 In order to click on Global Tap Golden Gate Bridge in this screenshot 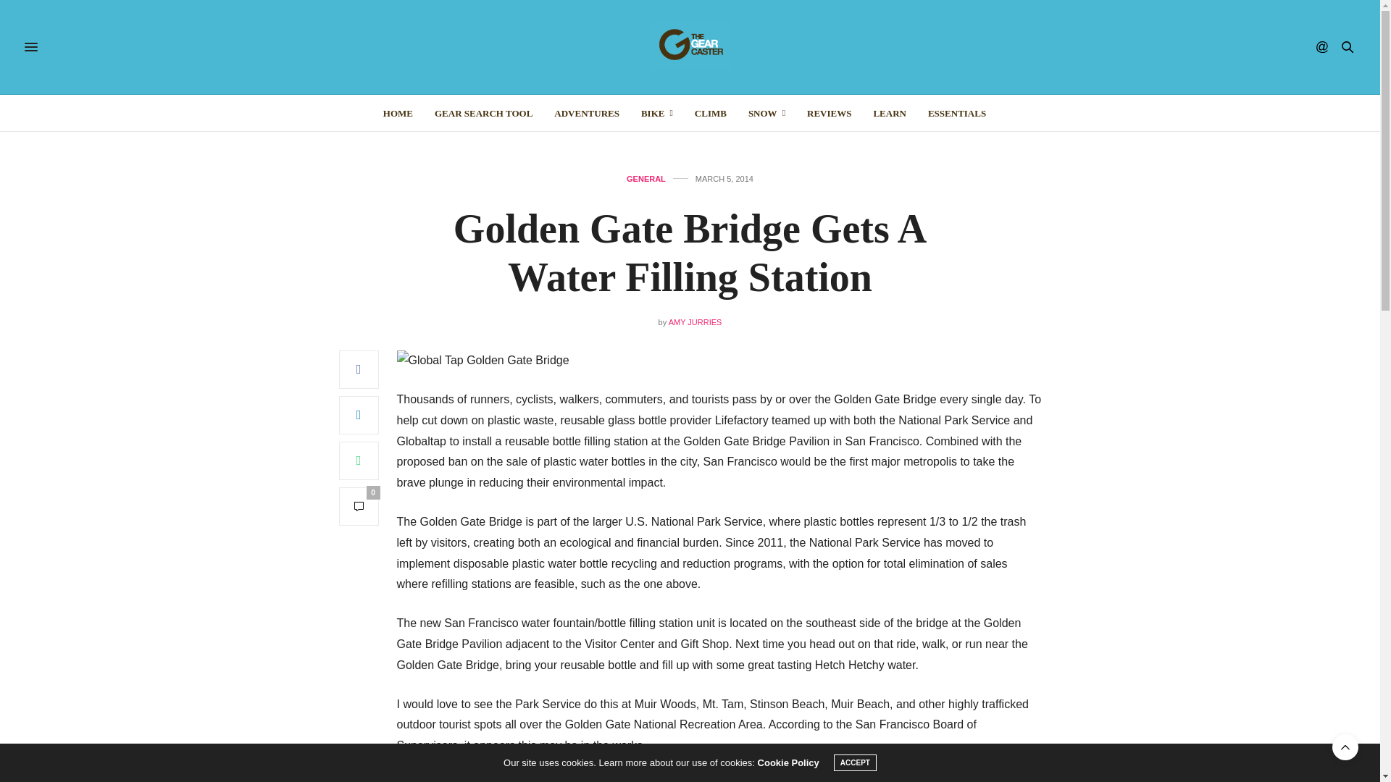, I will do `click(632, 361)`.